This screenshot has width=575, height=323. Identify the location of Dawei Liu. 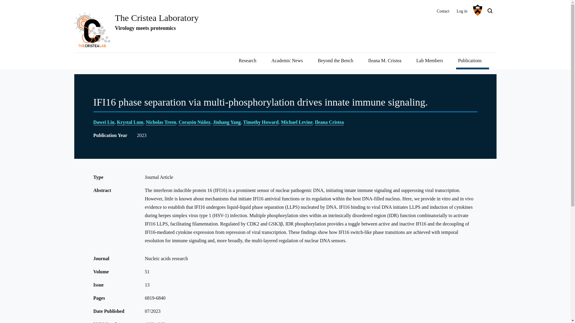
(104, 122).